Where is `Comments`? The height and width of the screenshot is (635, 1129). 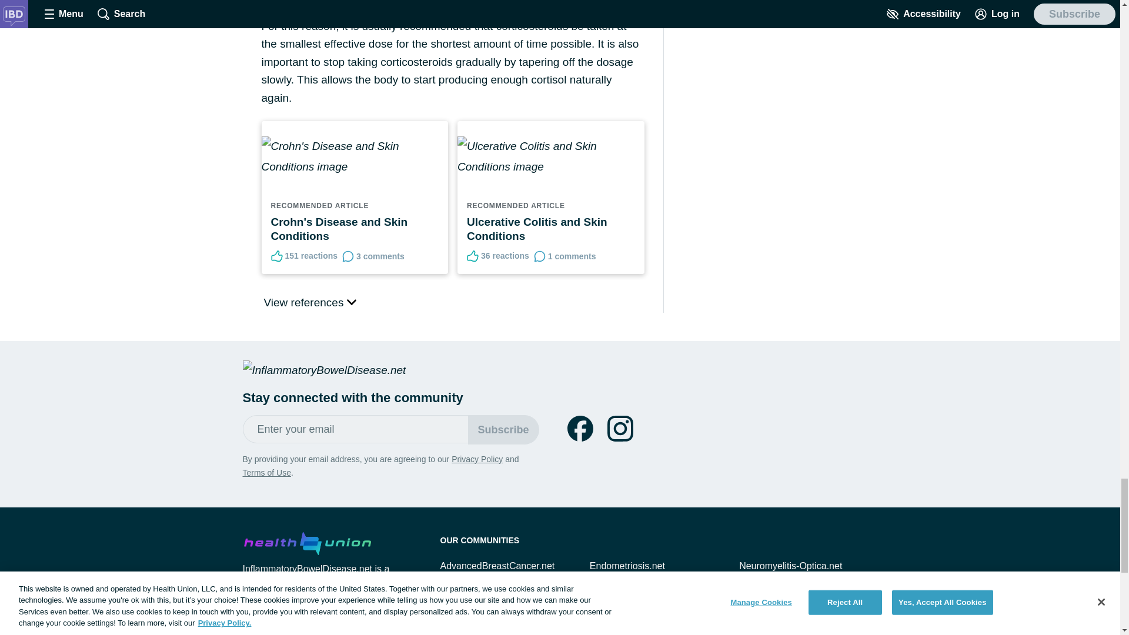 Comments is located at coordinates (540, 256).